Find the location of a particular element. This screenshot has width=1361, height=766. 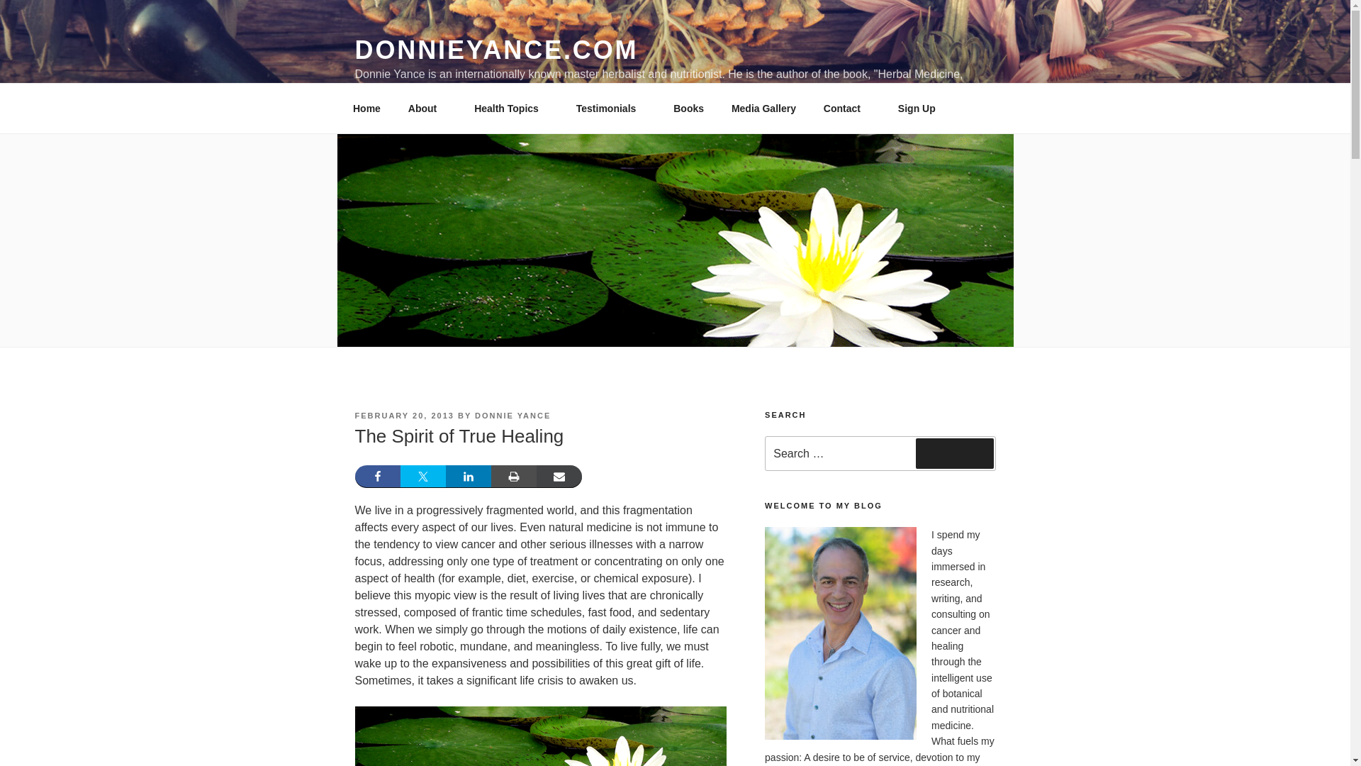

DONNIE YANCE is located at coordinates (513, 415).